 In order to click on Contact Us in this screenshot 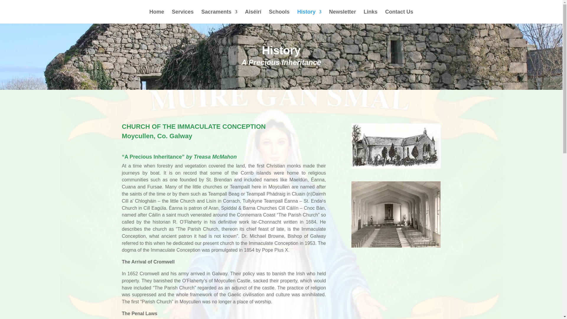, I will do `click(399, 17)`.